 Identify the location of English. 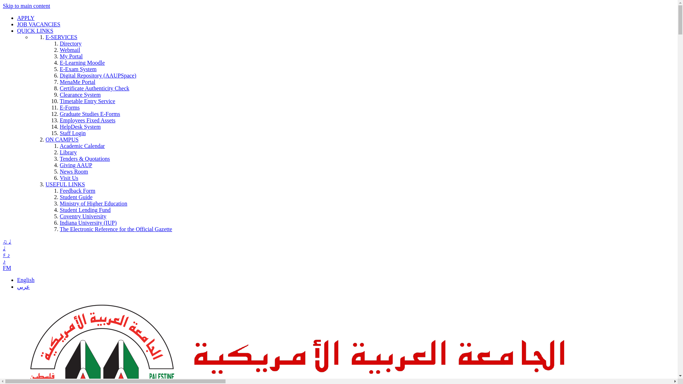
(26, 279).